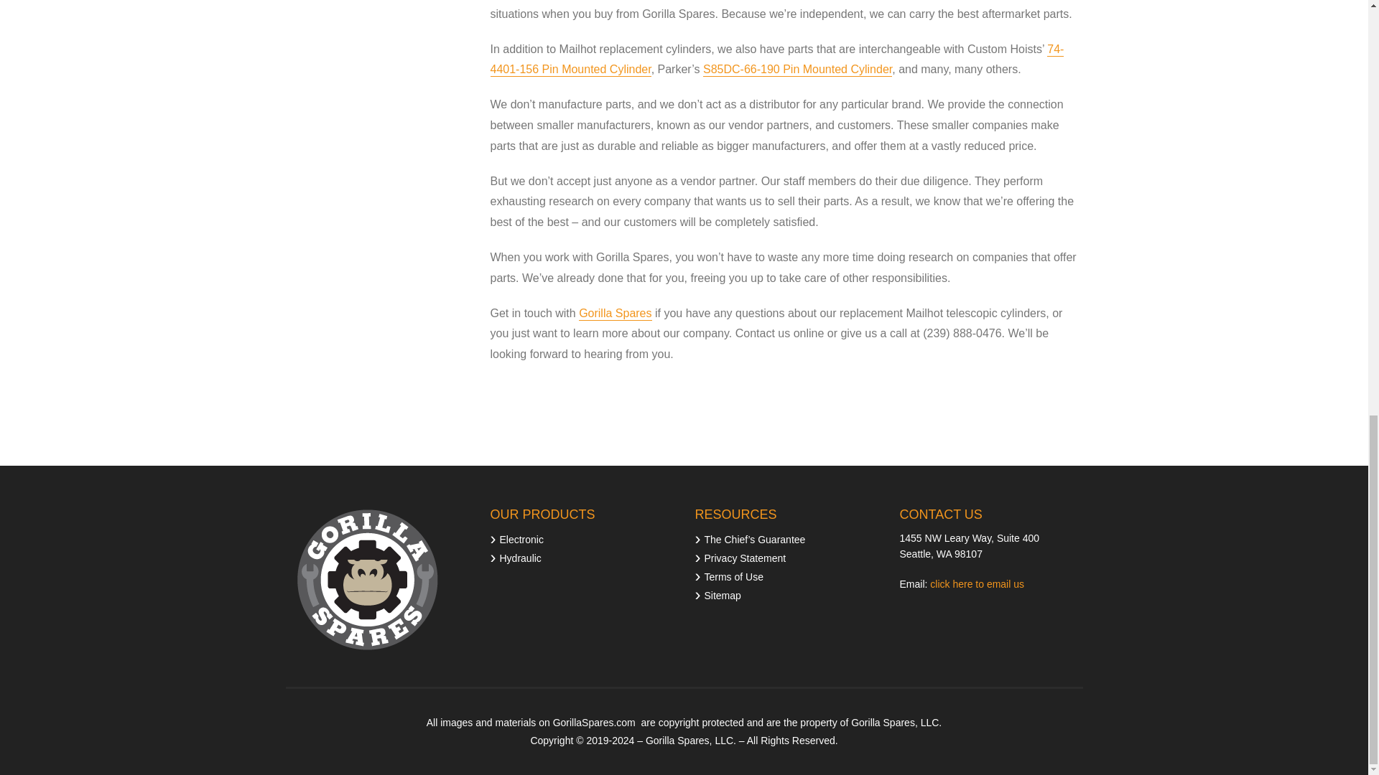 Image resolution: width=1379 pixels, height=775 pixels. I want to click on S85DC-66-190 Pin Mounted Cylinder, so click(797, 69).